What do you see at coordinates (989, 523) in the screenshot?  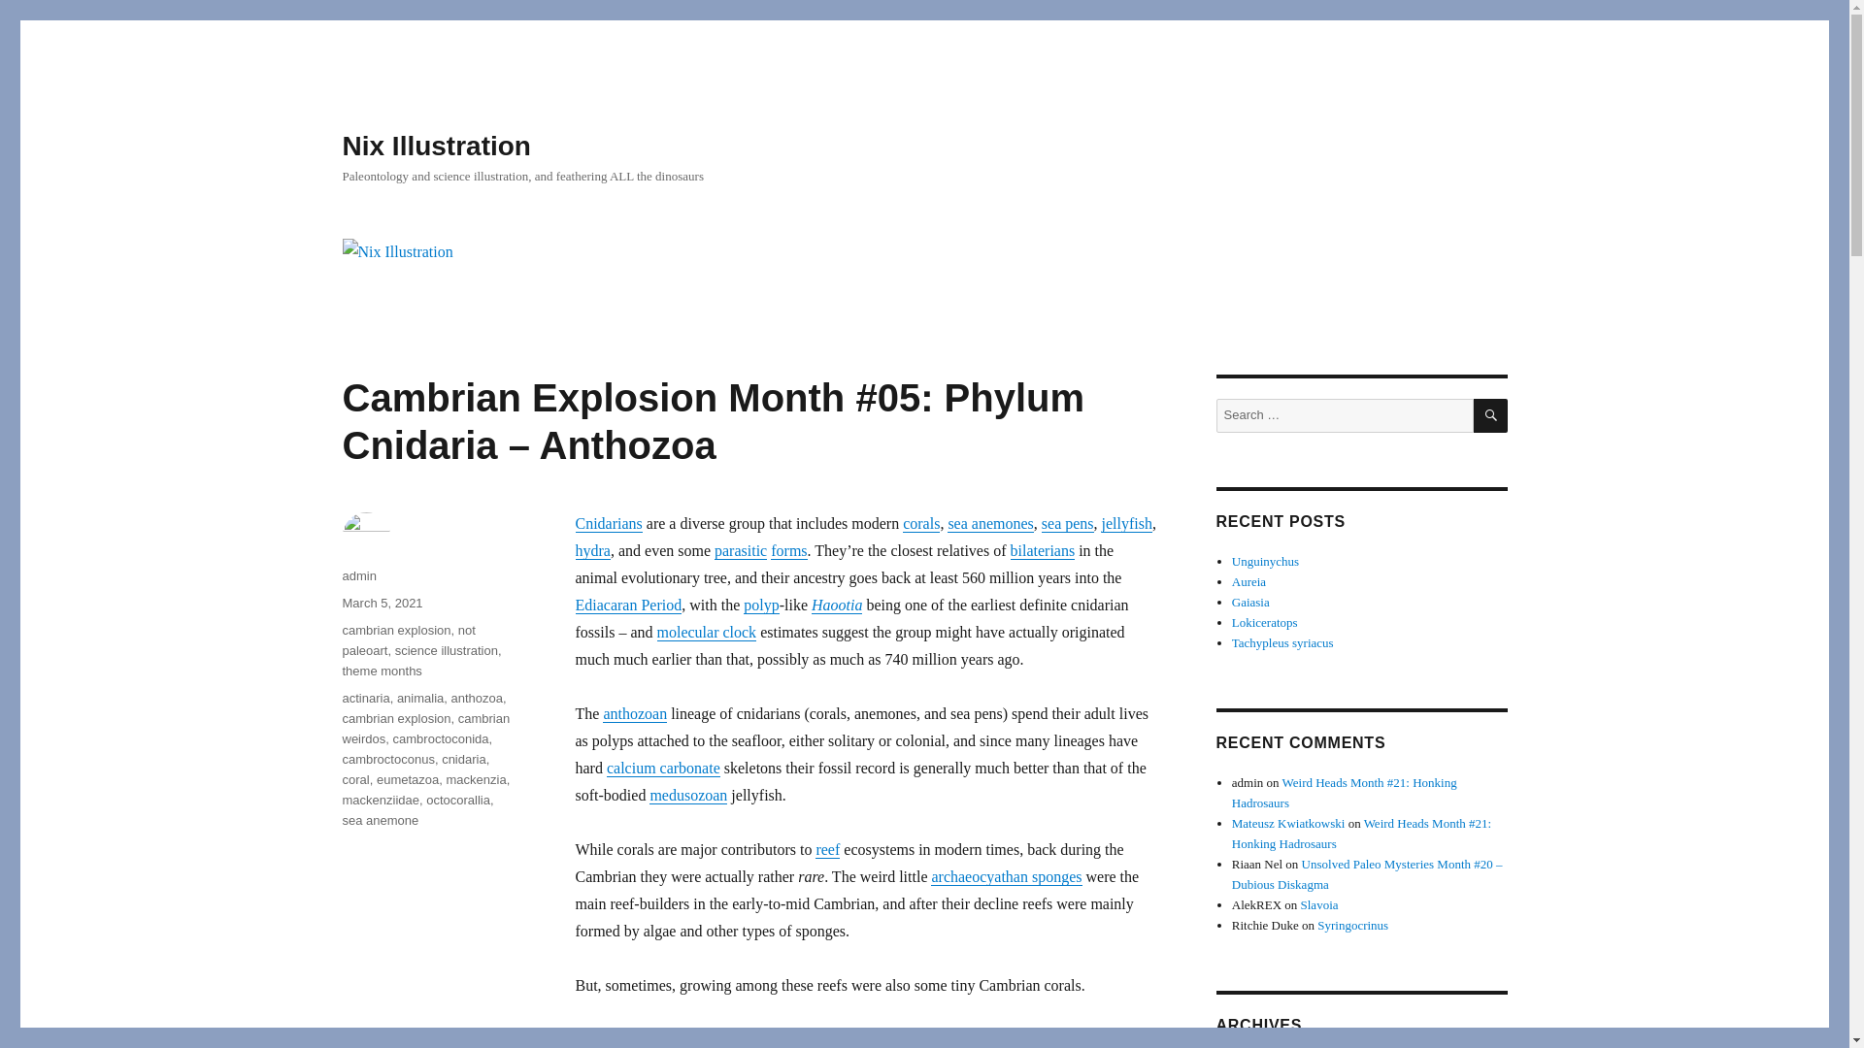 I see `sea anemones` at bounding box center [989, 523].